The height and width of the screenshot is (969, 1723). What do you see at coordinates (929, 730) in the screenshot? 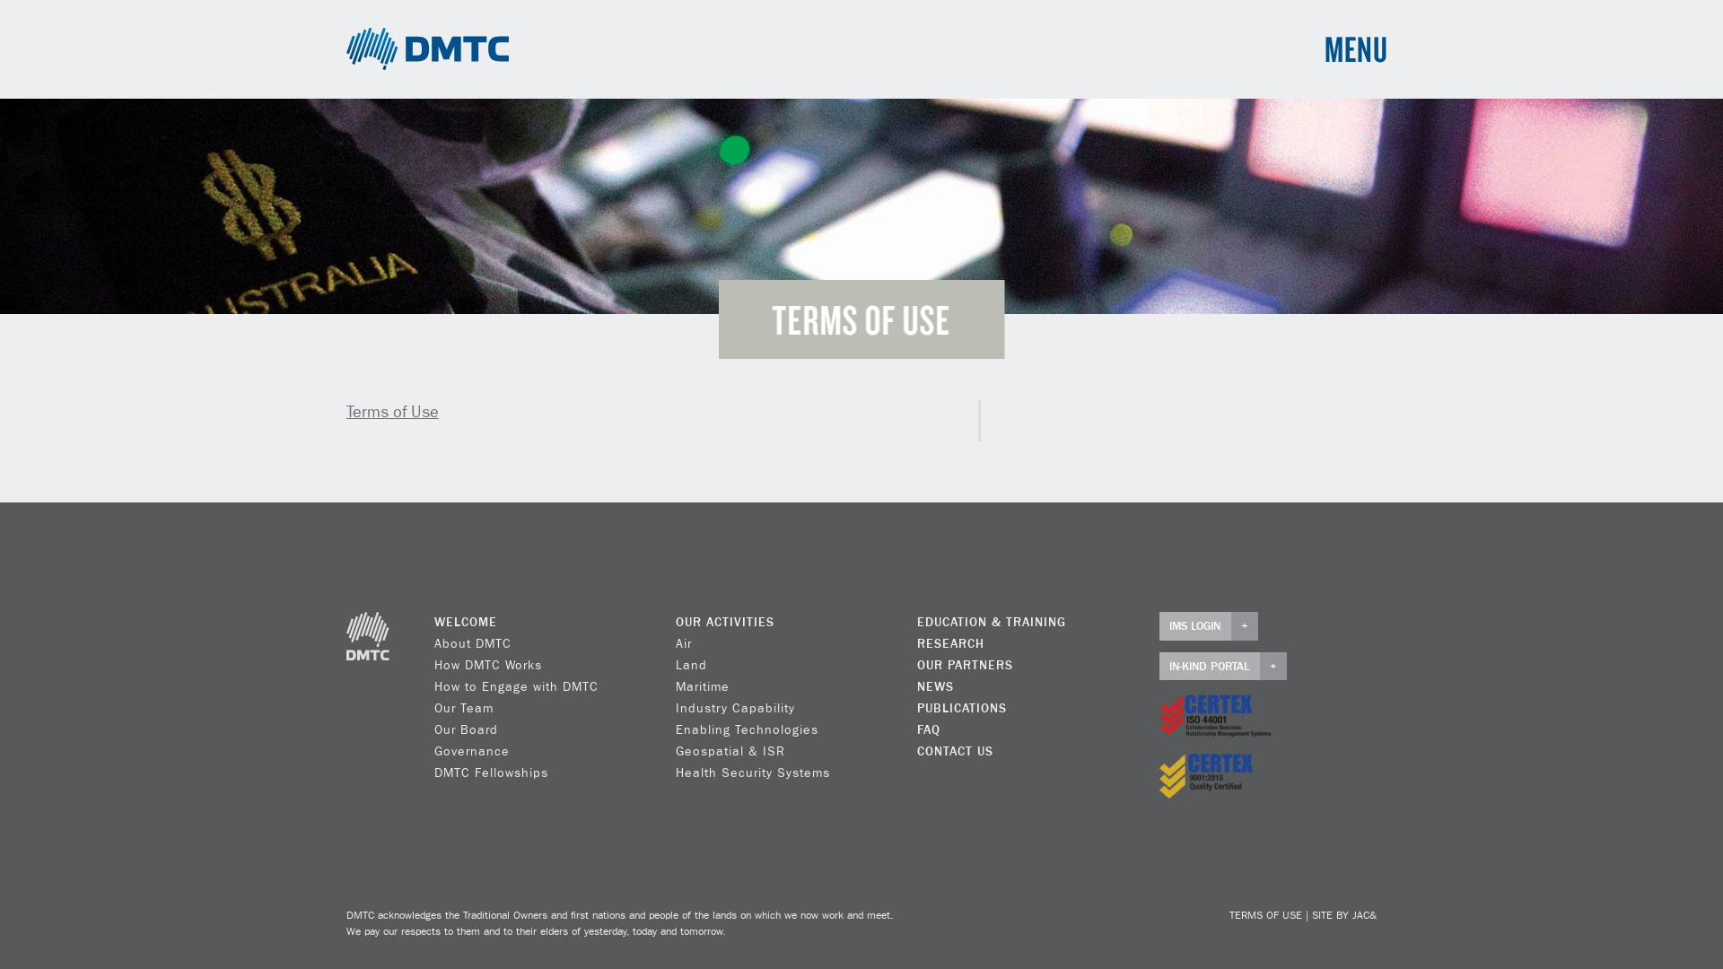
I see `FAQ` at bounding box center [929, 730].